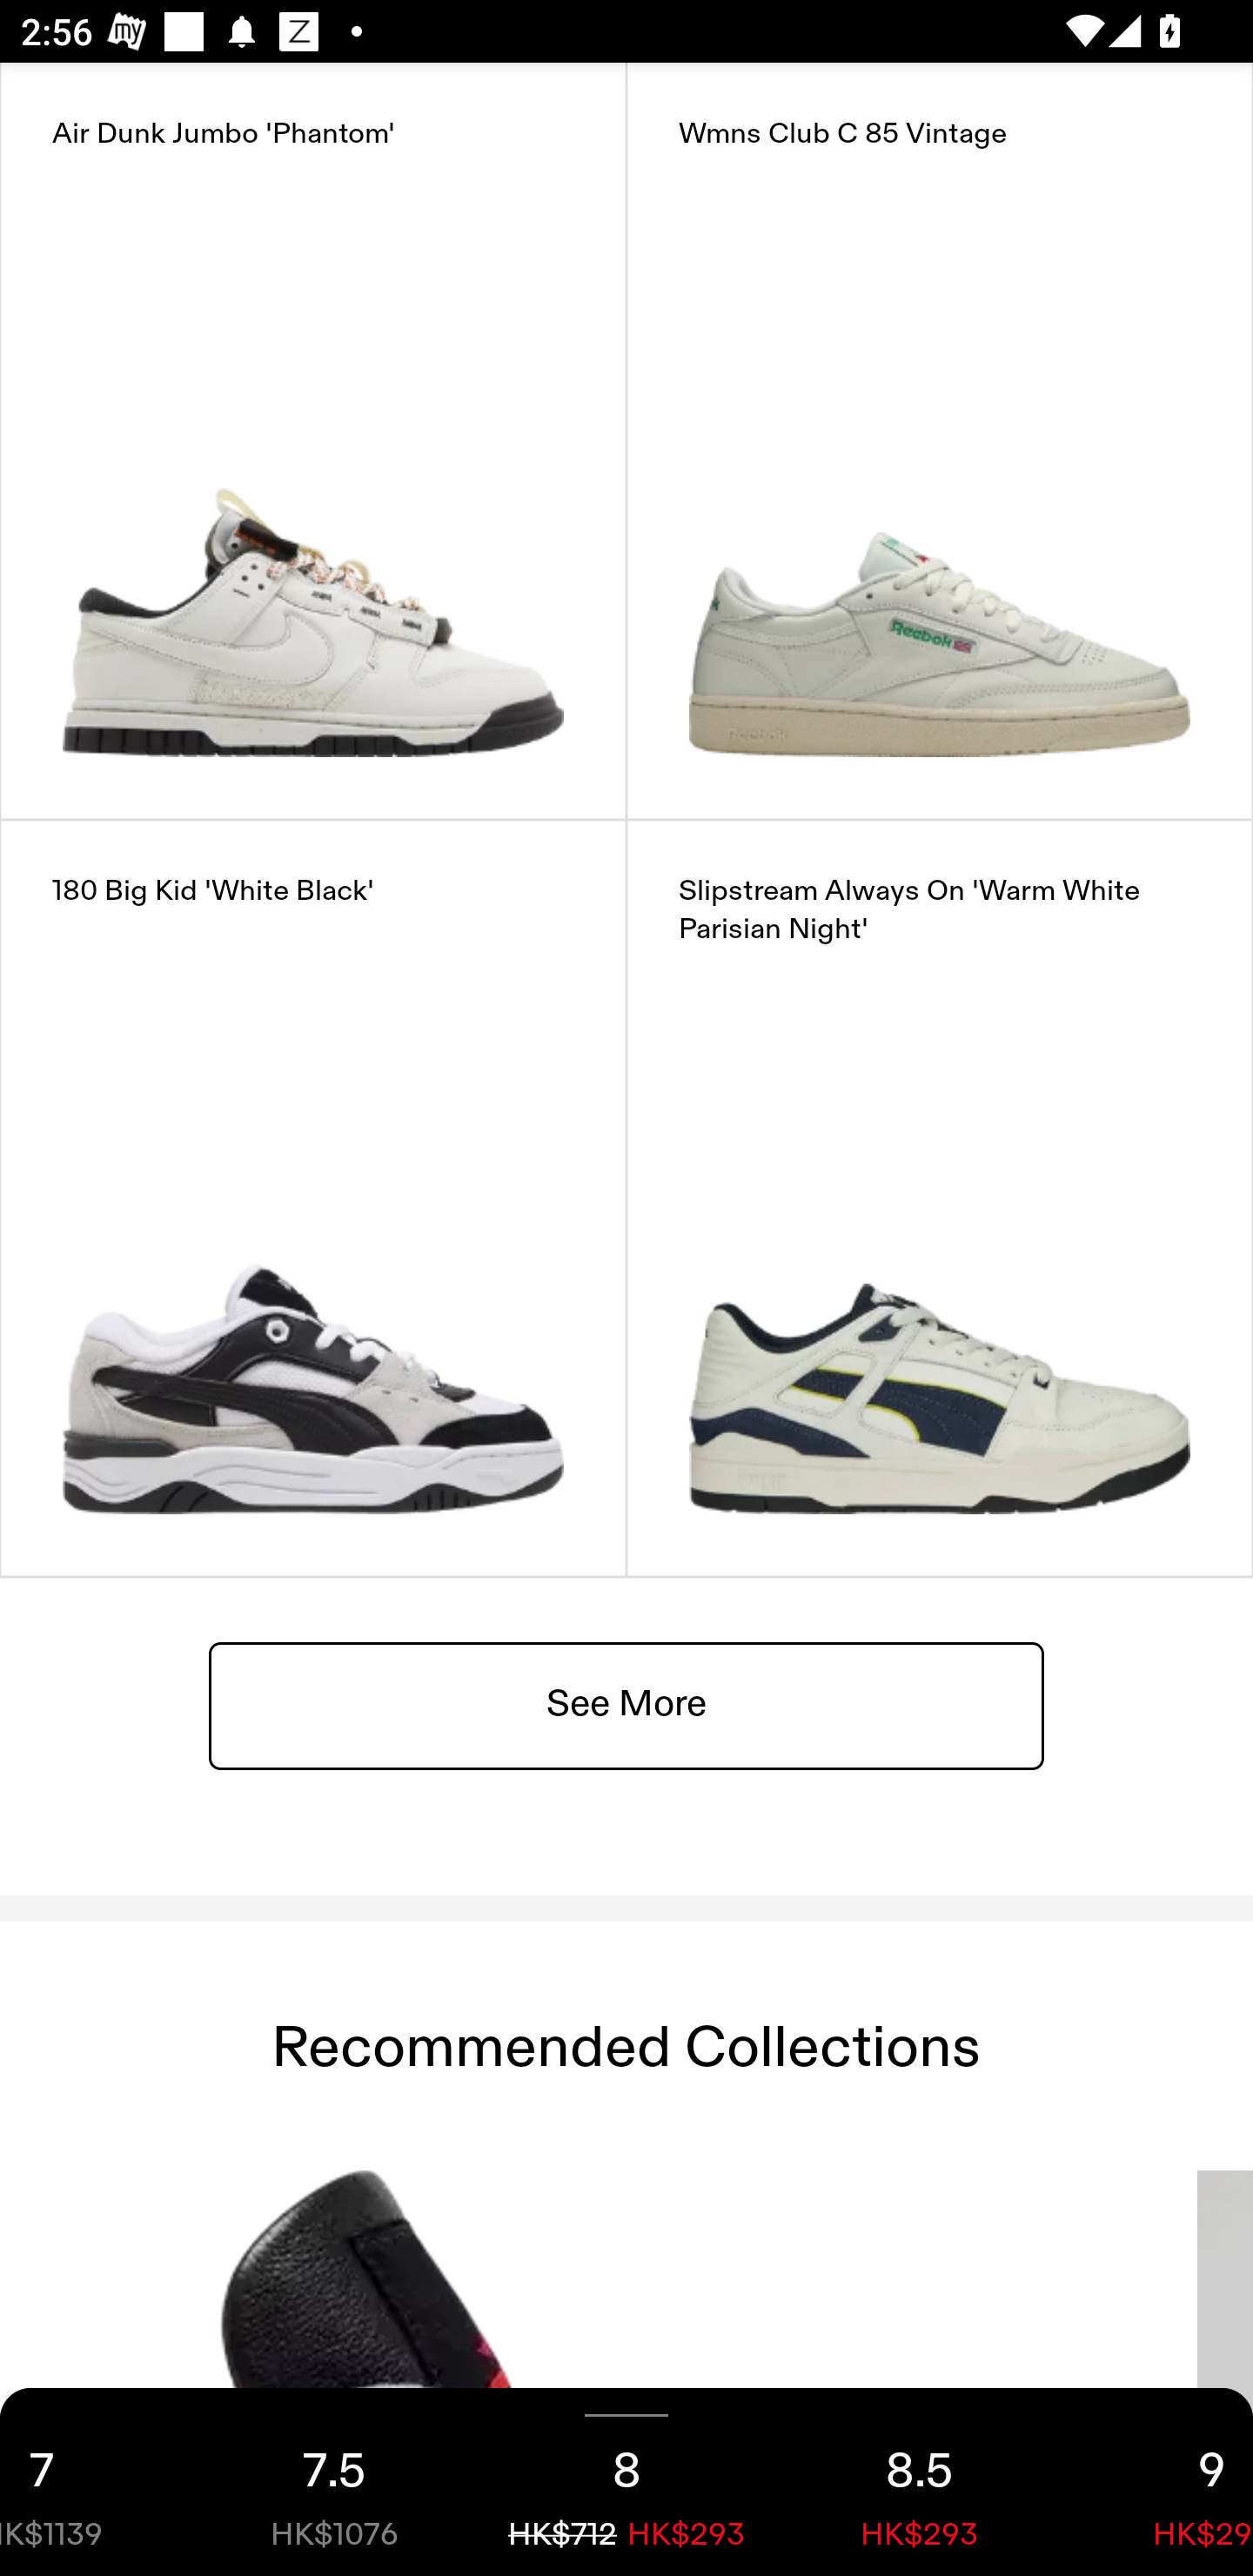  What do you see at coordinates (313, 1197) in the screenshot?
I see `180 Big Kid 'White Black'` at bounding box center [313, 1197].